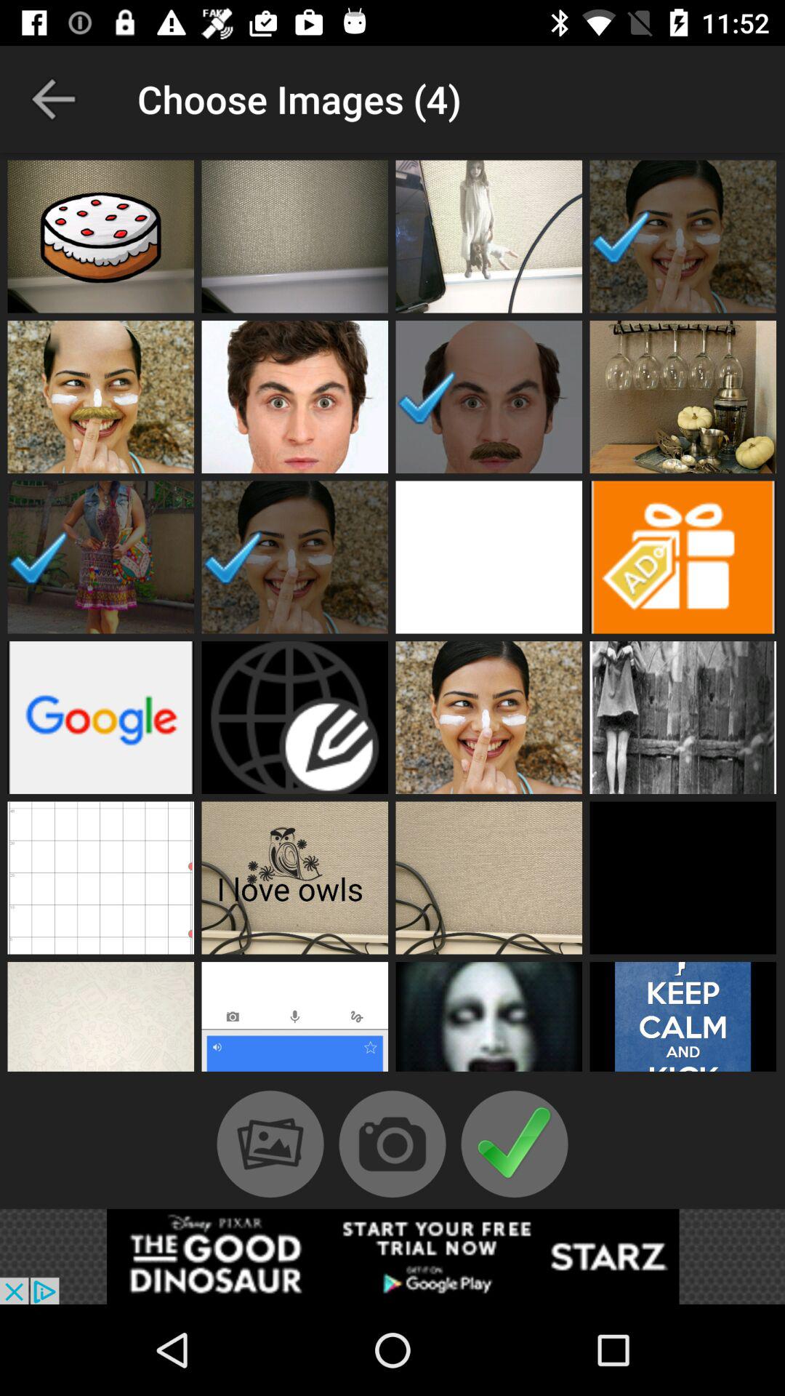  What do you see at coordinates (100, 878) in the screenshot?
I see `select this tile` at bounding box center [100, 878].